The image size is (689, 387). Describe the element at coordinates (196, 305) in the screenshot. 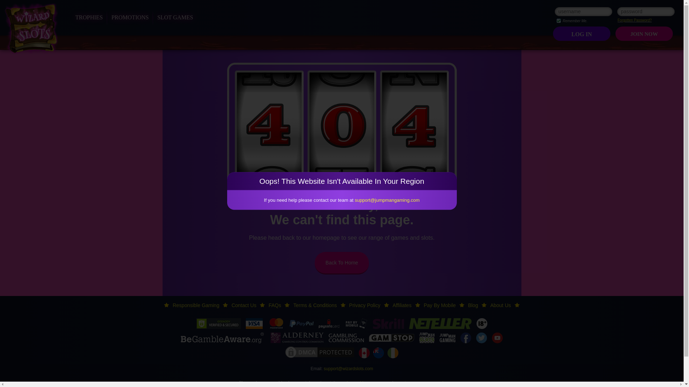

I see `Responsible Gaming` at that location.